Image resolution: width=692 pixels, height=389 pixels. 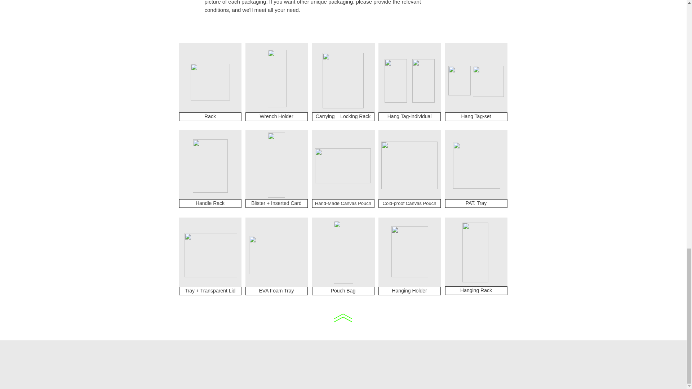 I want to click on Rack, so click(x=210, y=117).